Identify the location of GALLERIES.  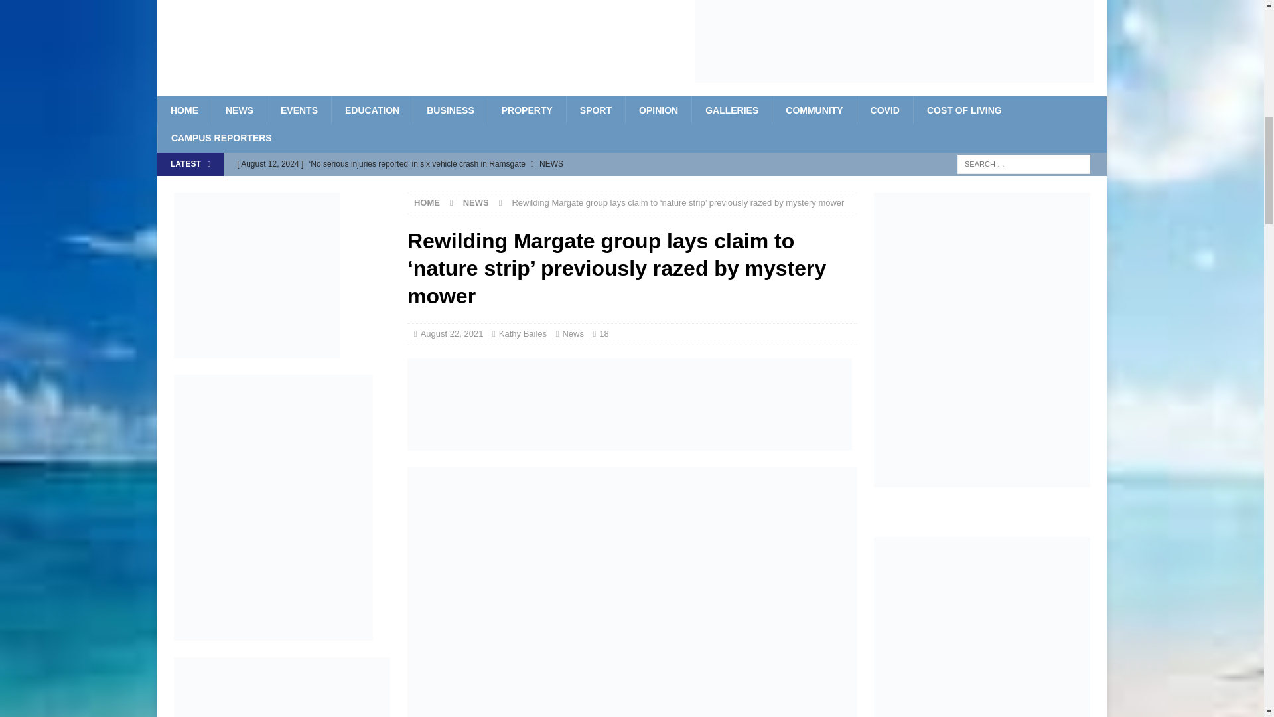
(731, 110).